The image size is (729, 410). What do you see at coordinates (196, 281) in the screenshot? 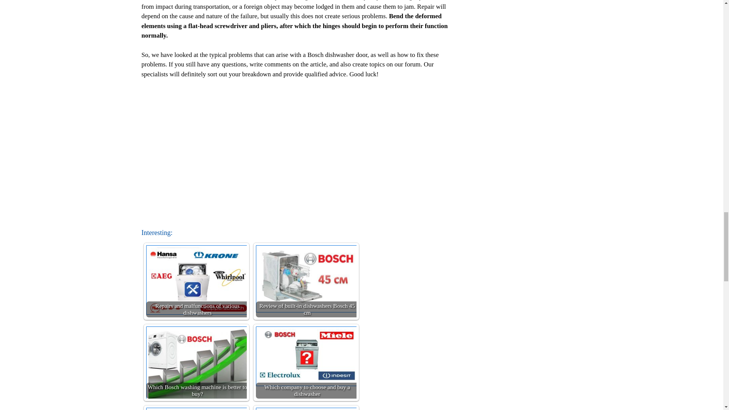
I see `Repairs and malfunctions of various dishwashers` at bounding box center [196, 281].